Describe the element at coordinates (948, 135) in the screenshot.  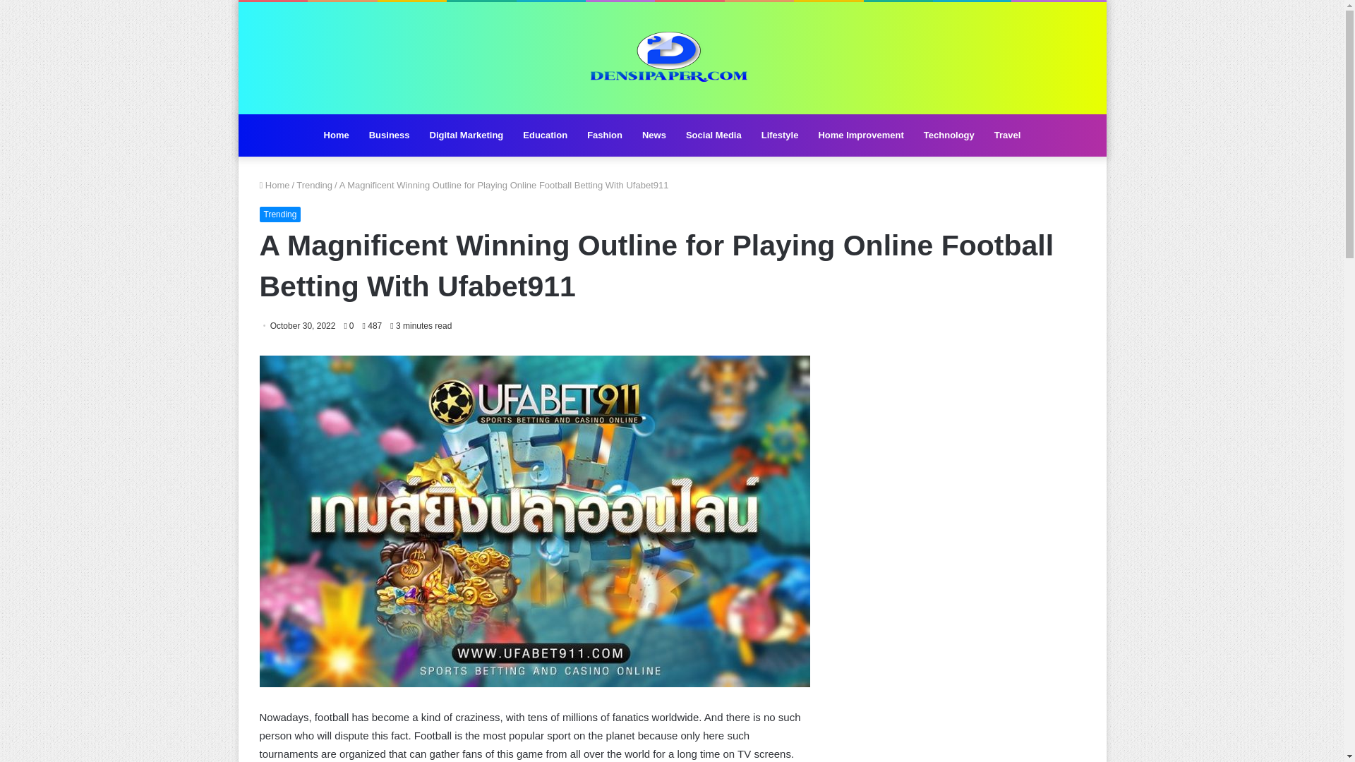
I see `Technology` at that location.